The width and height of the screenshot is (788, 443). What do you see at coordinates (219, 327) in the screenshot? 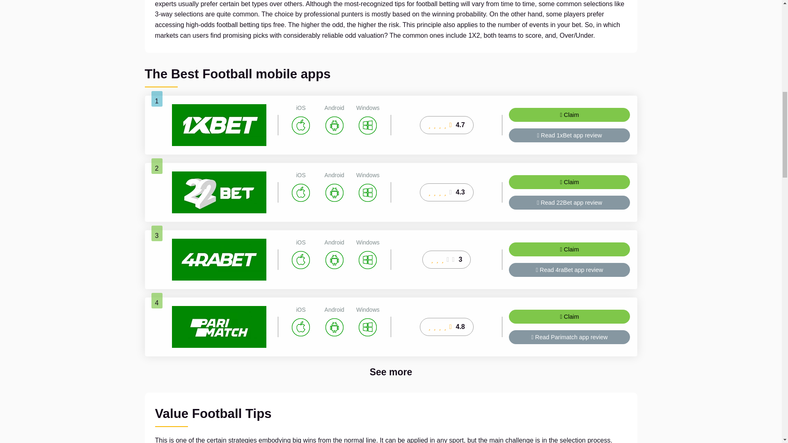
I see `Parimatch` at bounding box center [219, 327].